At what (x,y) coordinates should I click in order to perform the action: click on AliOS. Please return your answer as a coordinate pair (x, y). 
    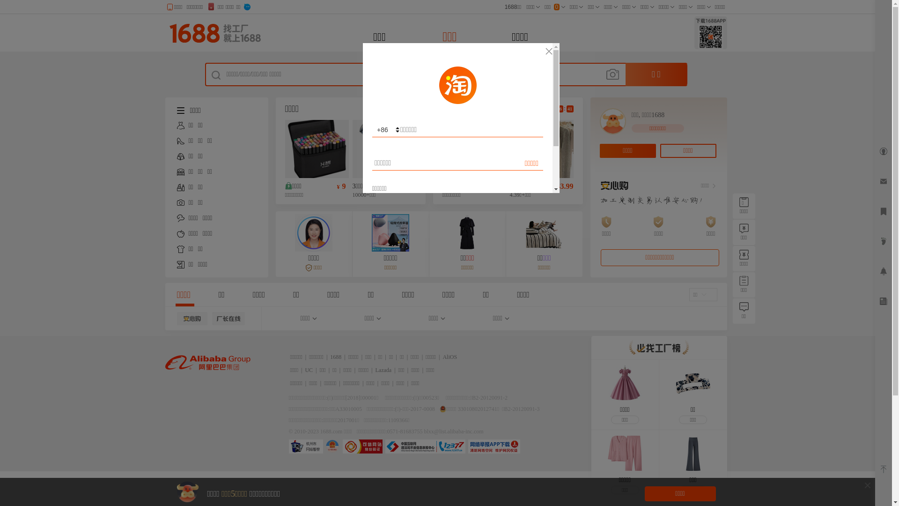
    Looking at the image, I should click on (449, 357).